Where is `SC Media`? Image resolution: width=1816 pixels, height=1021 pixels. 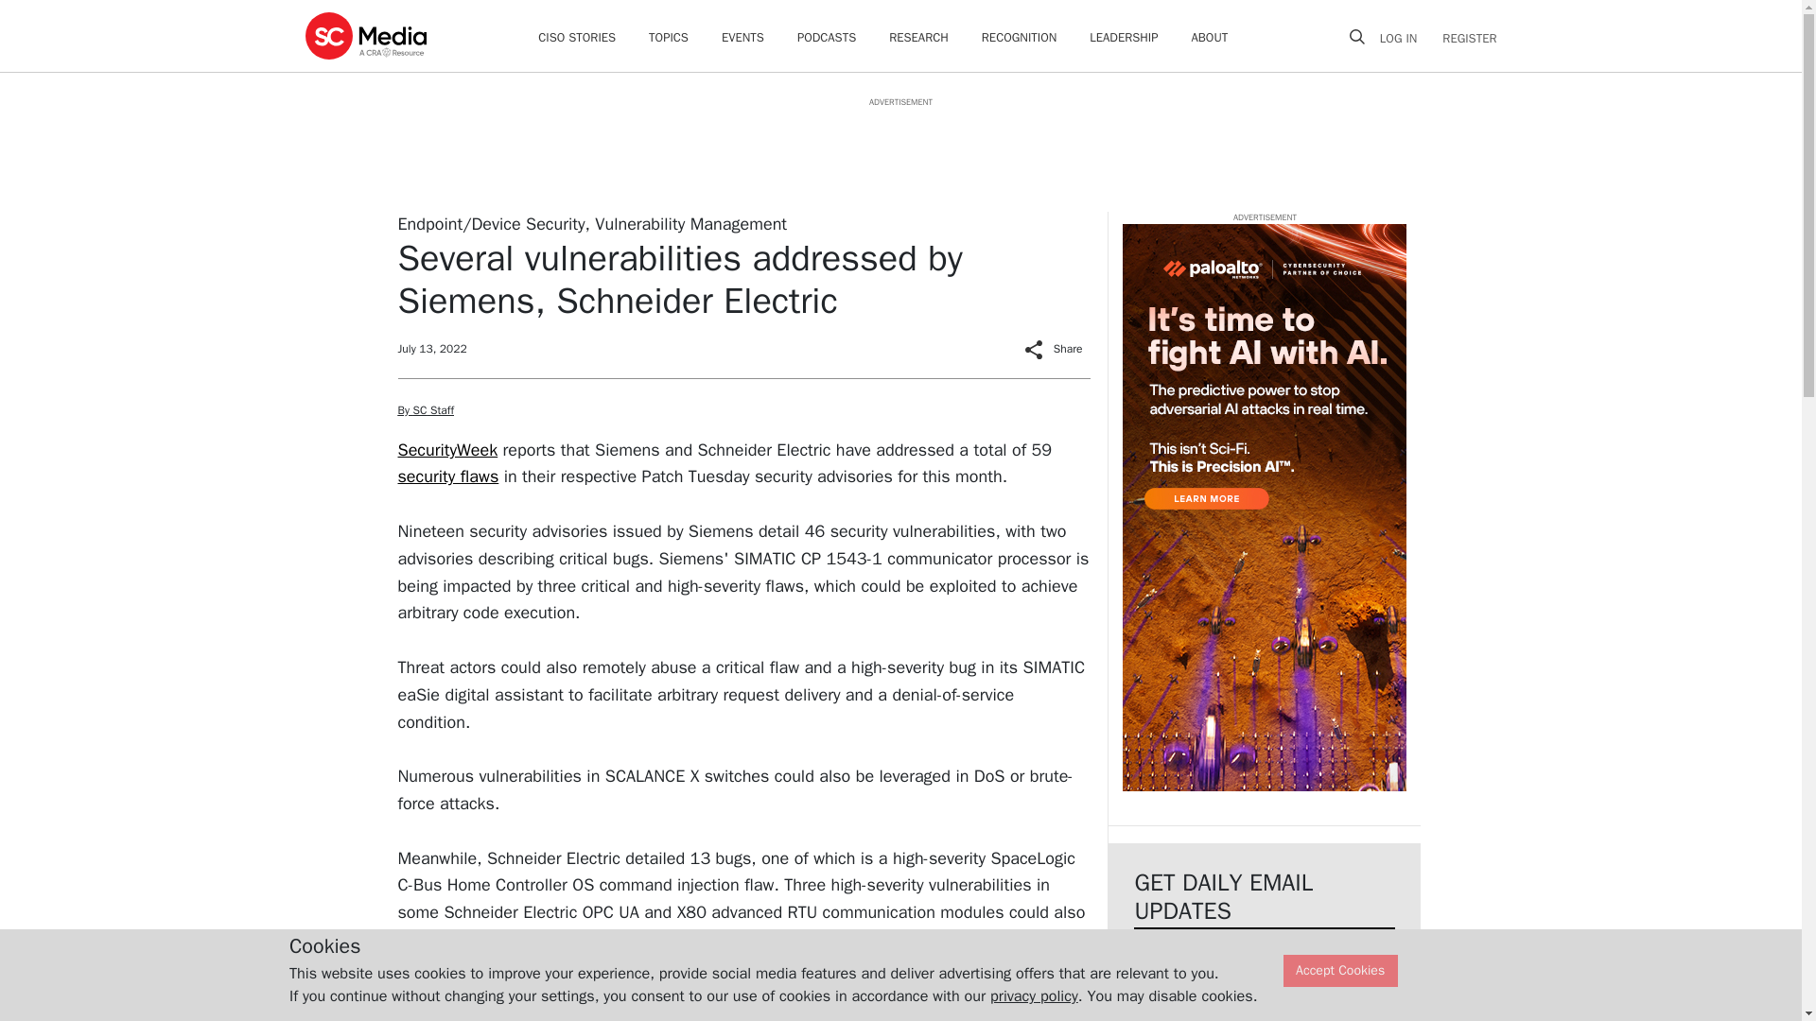
SC Media is located at coordinates (365, 35).